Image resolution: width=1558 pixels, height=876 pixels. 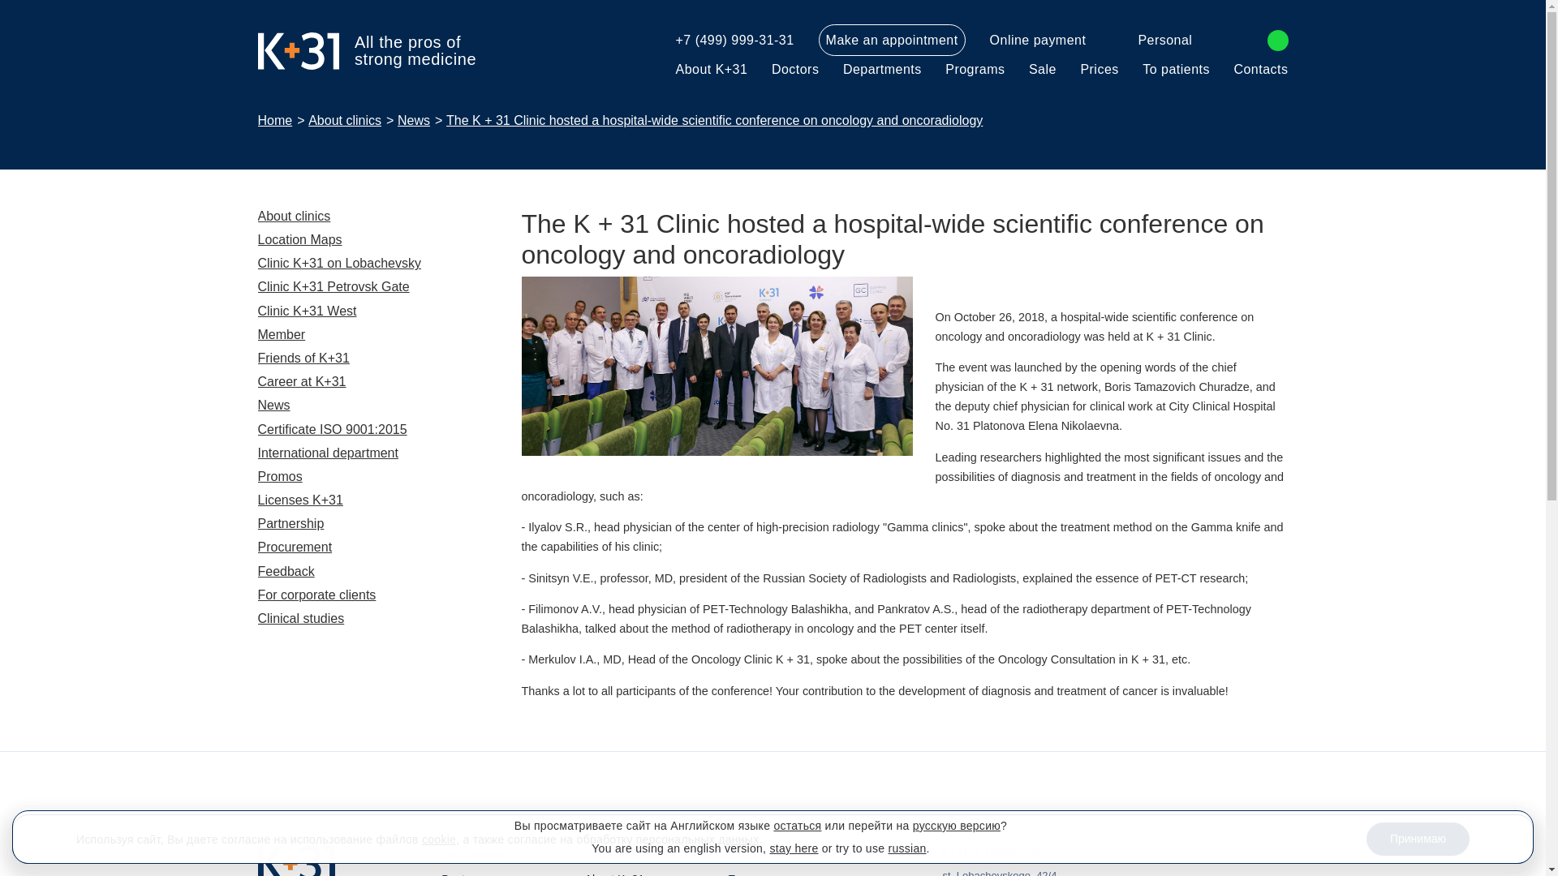 I want to click on About clinics, so click(x=345, y=120).